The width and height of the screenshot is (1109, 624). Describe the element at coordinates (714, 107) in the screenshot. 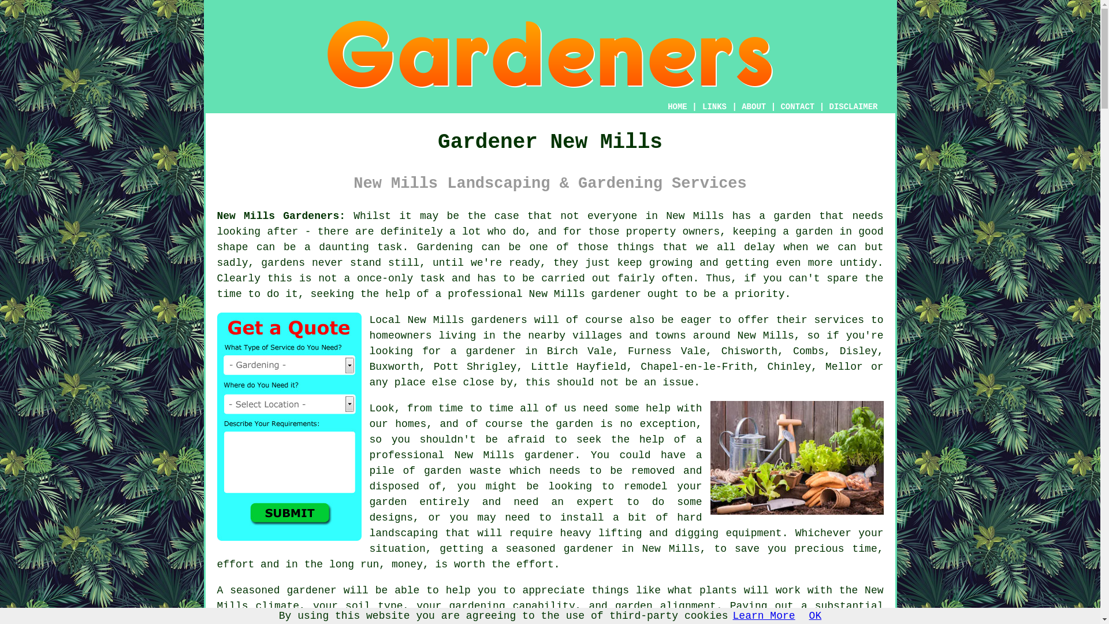

I see `LINKS` at that location.